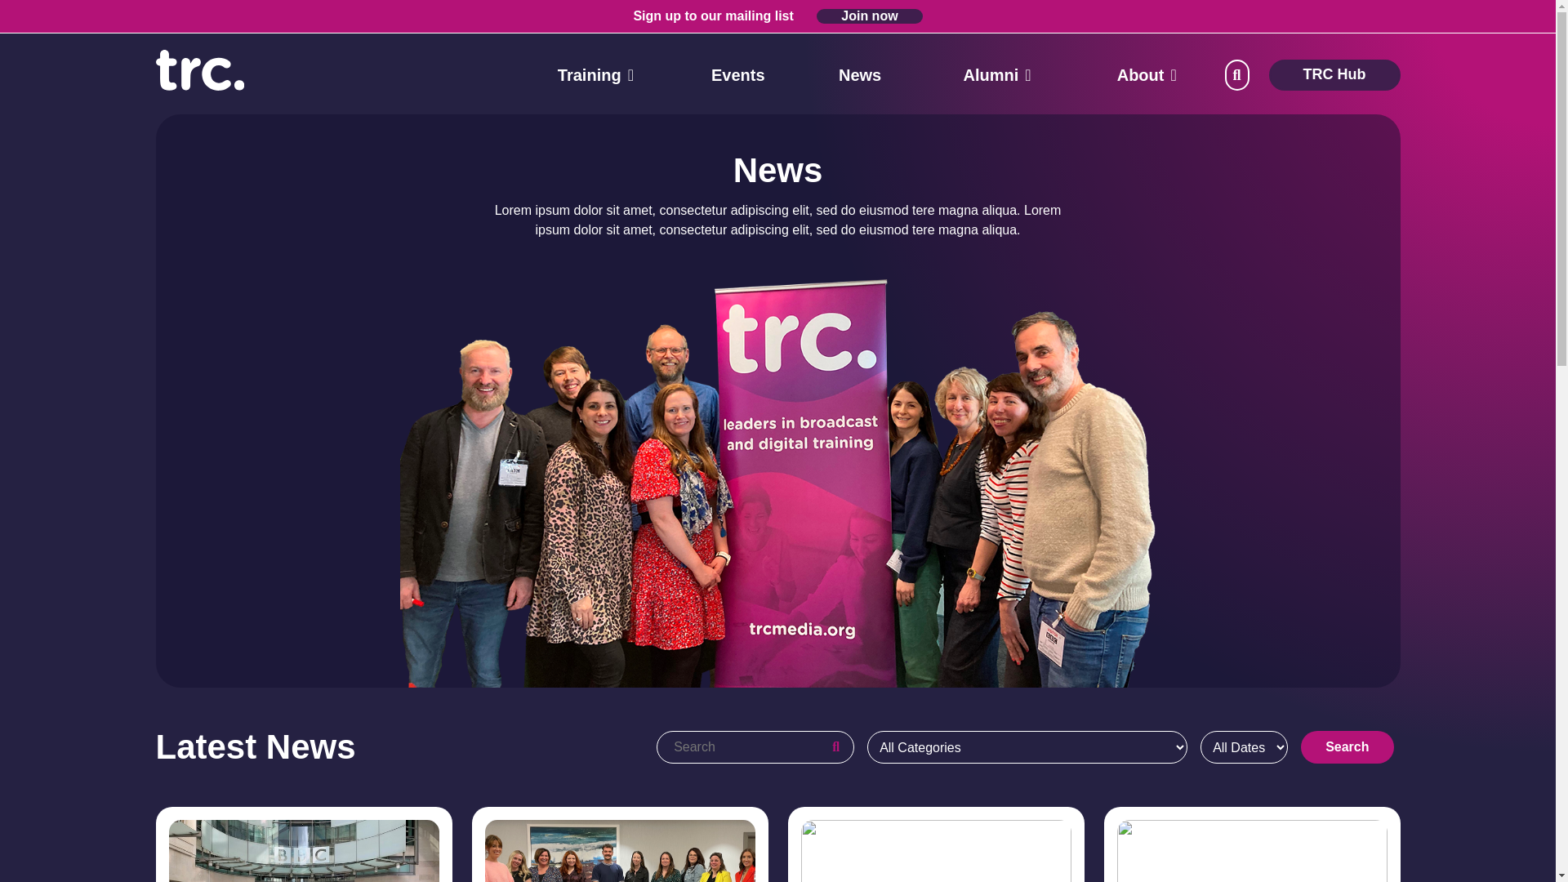 The image size is (1568, 882). What do you see at coordinates (991, 75) in the screenshot?
I see `Alumni` at bounding box center [991, 75].